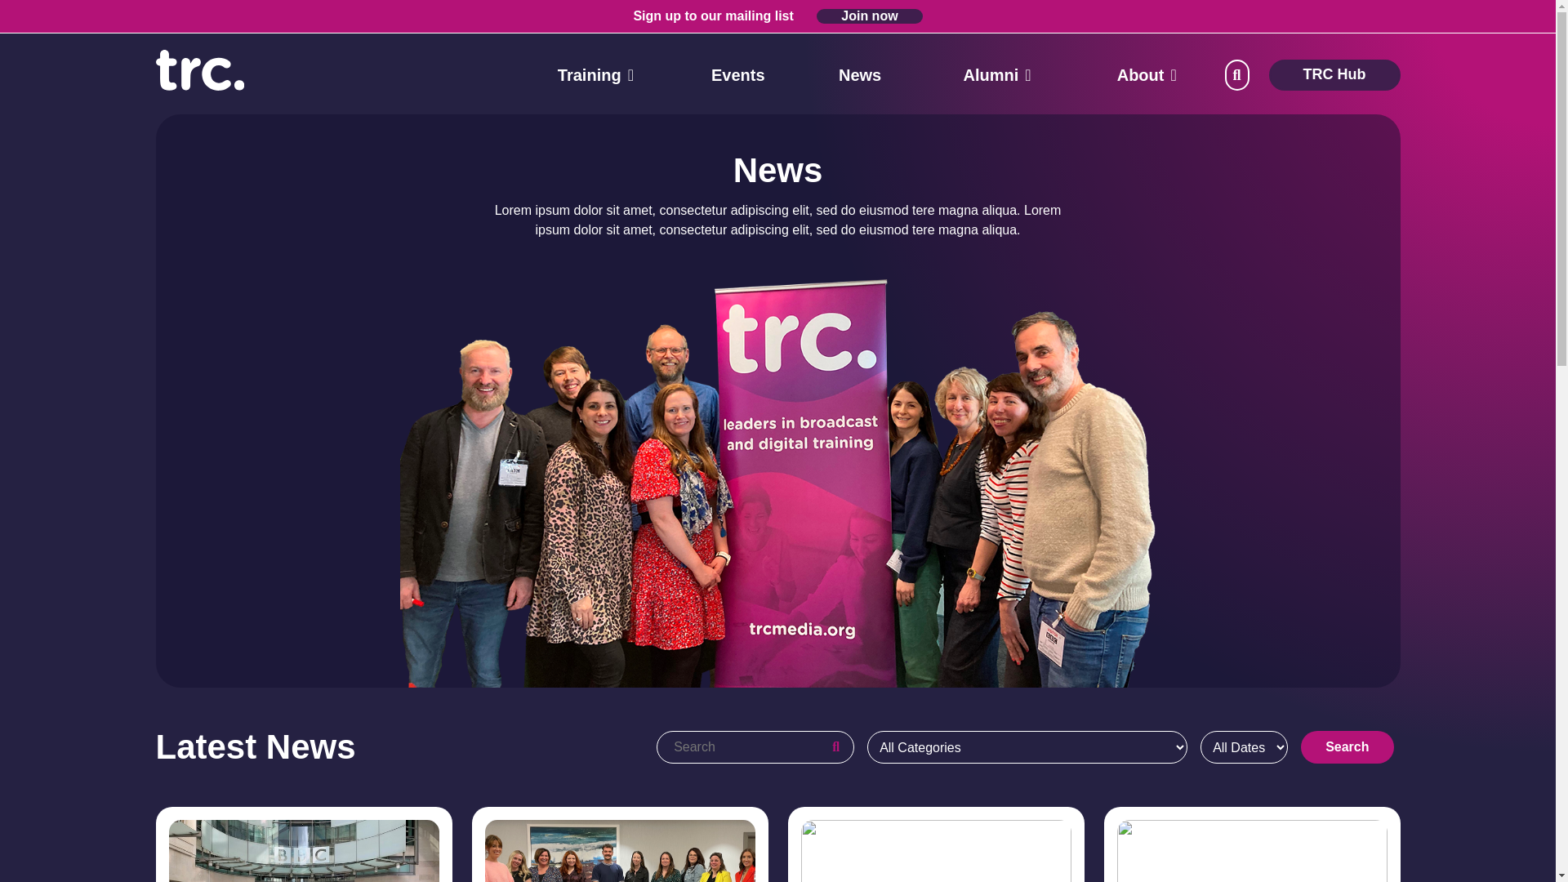 The image size is (1568, 882). What do you see at coordinates (991, 75) in the screenshot?
I see `Alumni` at bounding box center [991, 75].